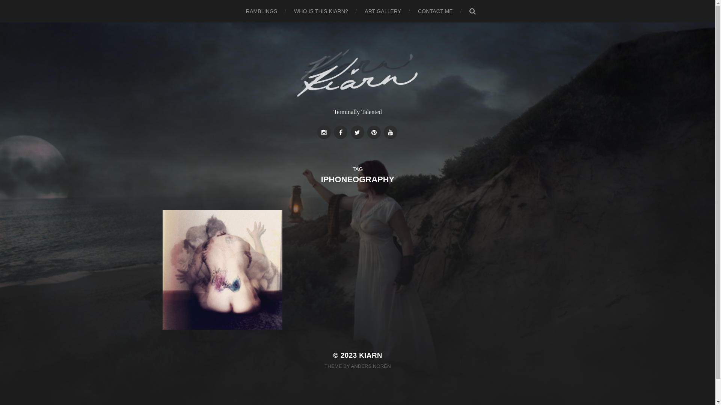  I want to click on ART GALLERY, so click(383, 11).